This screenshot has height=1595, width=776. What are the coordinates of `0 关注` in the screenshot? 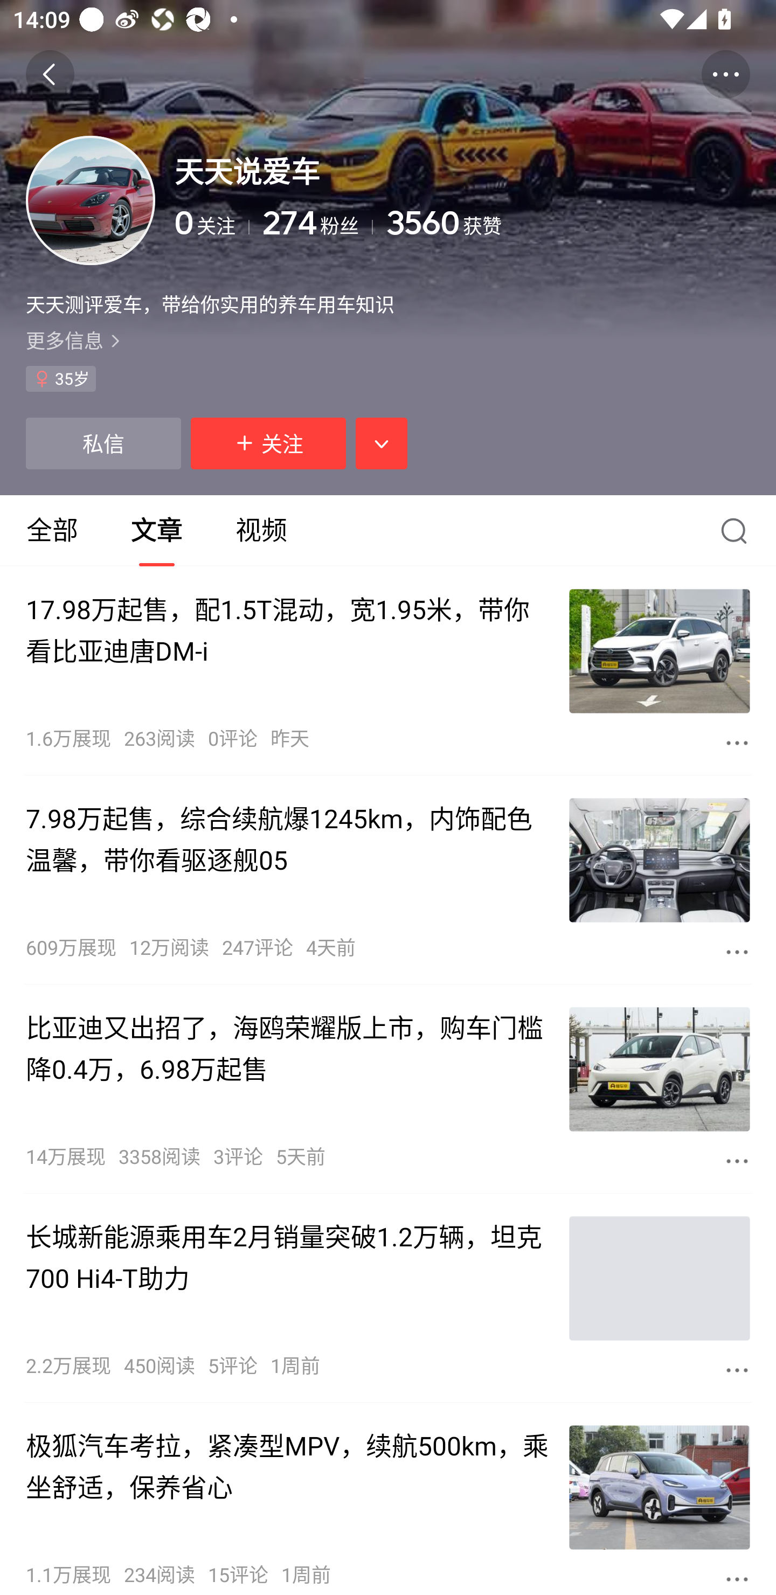 It's located at (212, 223).